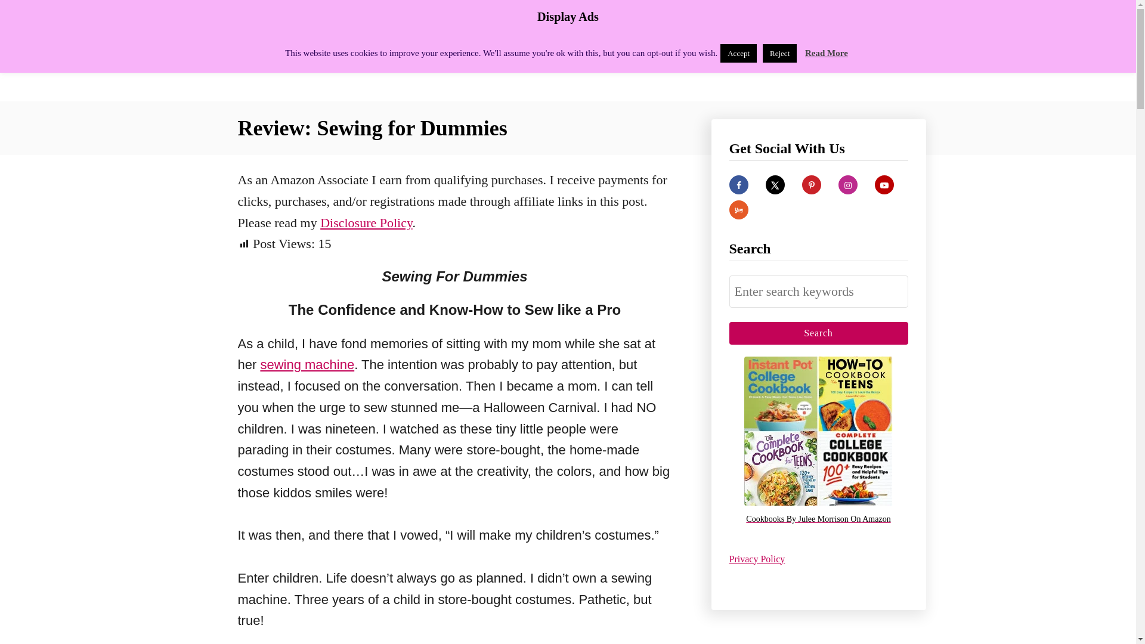 This screenshot has width=1145, height=644. I want to click on Accept, so click(738, 53).